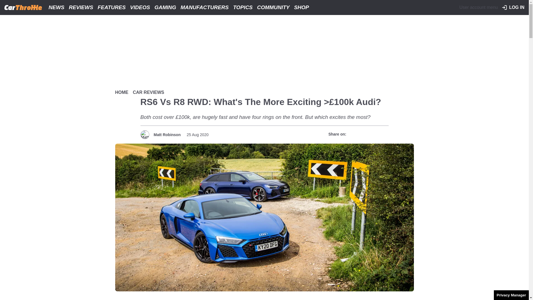 The image size is (533, 300). What do you see at coordinates (374, 134) in the screenshot?
I see `Share to WhatsApp` at bounding box center [374, 134].